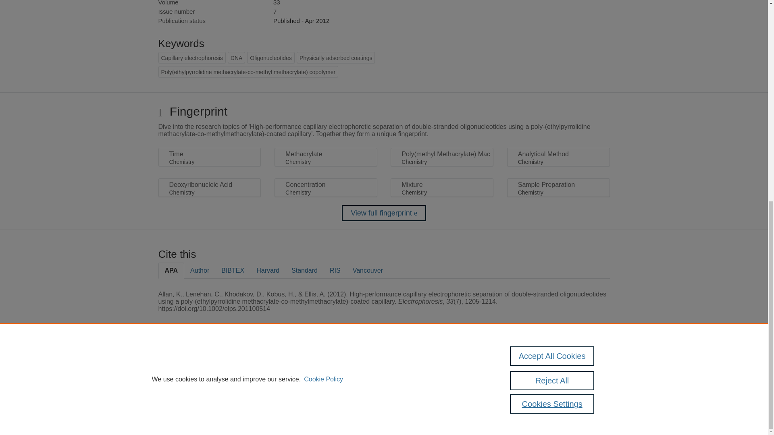 This screenshot has height=435, width=774. I want to click on Log in to ResearchNow, so click(185, 415).